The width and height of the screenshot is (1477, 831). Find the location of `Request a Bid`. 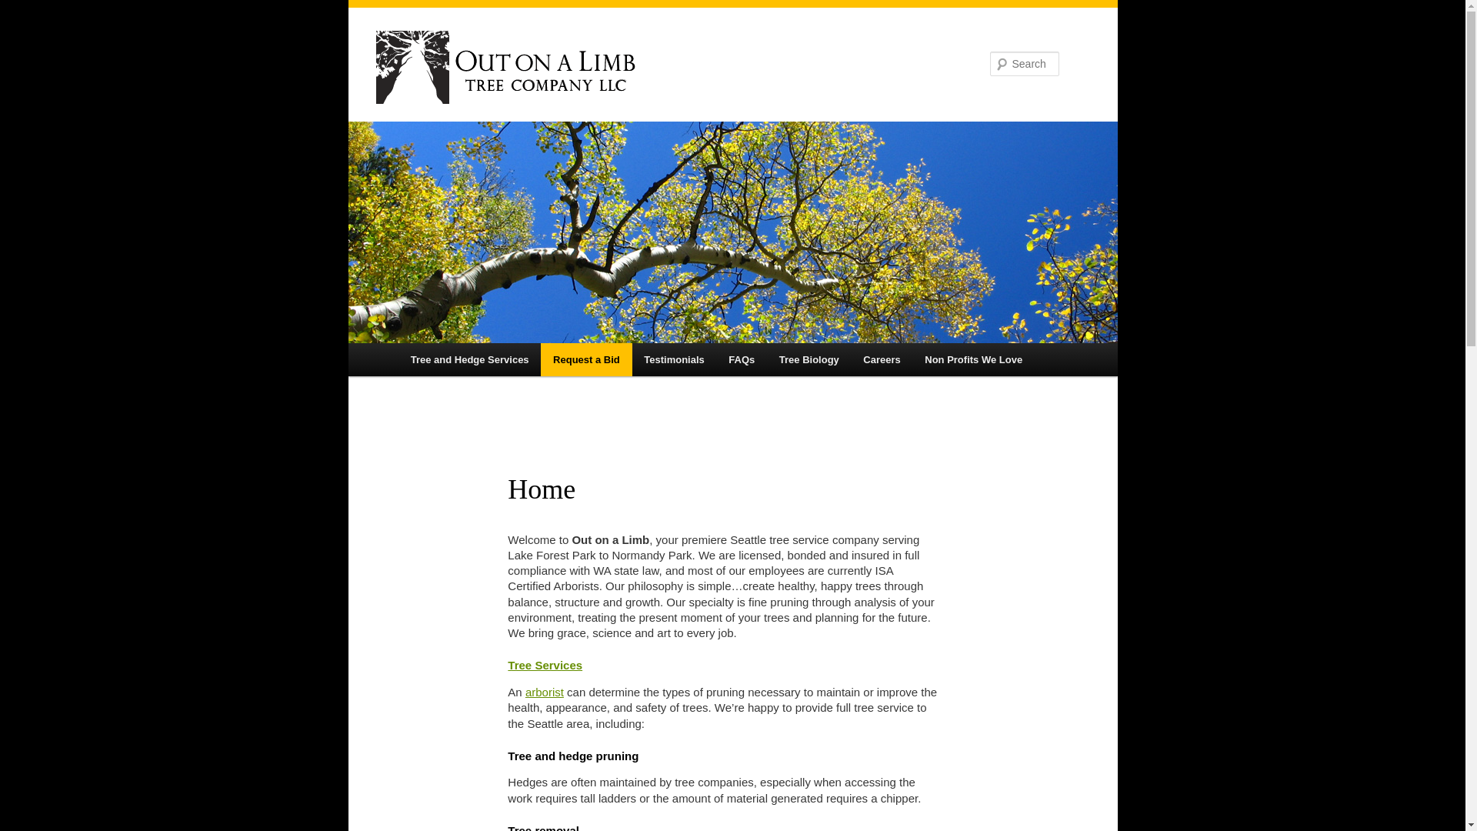

Request a Bid is located at coordinates (586, 360).